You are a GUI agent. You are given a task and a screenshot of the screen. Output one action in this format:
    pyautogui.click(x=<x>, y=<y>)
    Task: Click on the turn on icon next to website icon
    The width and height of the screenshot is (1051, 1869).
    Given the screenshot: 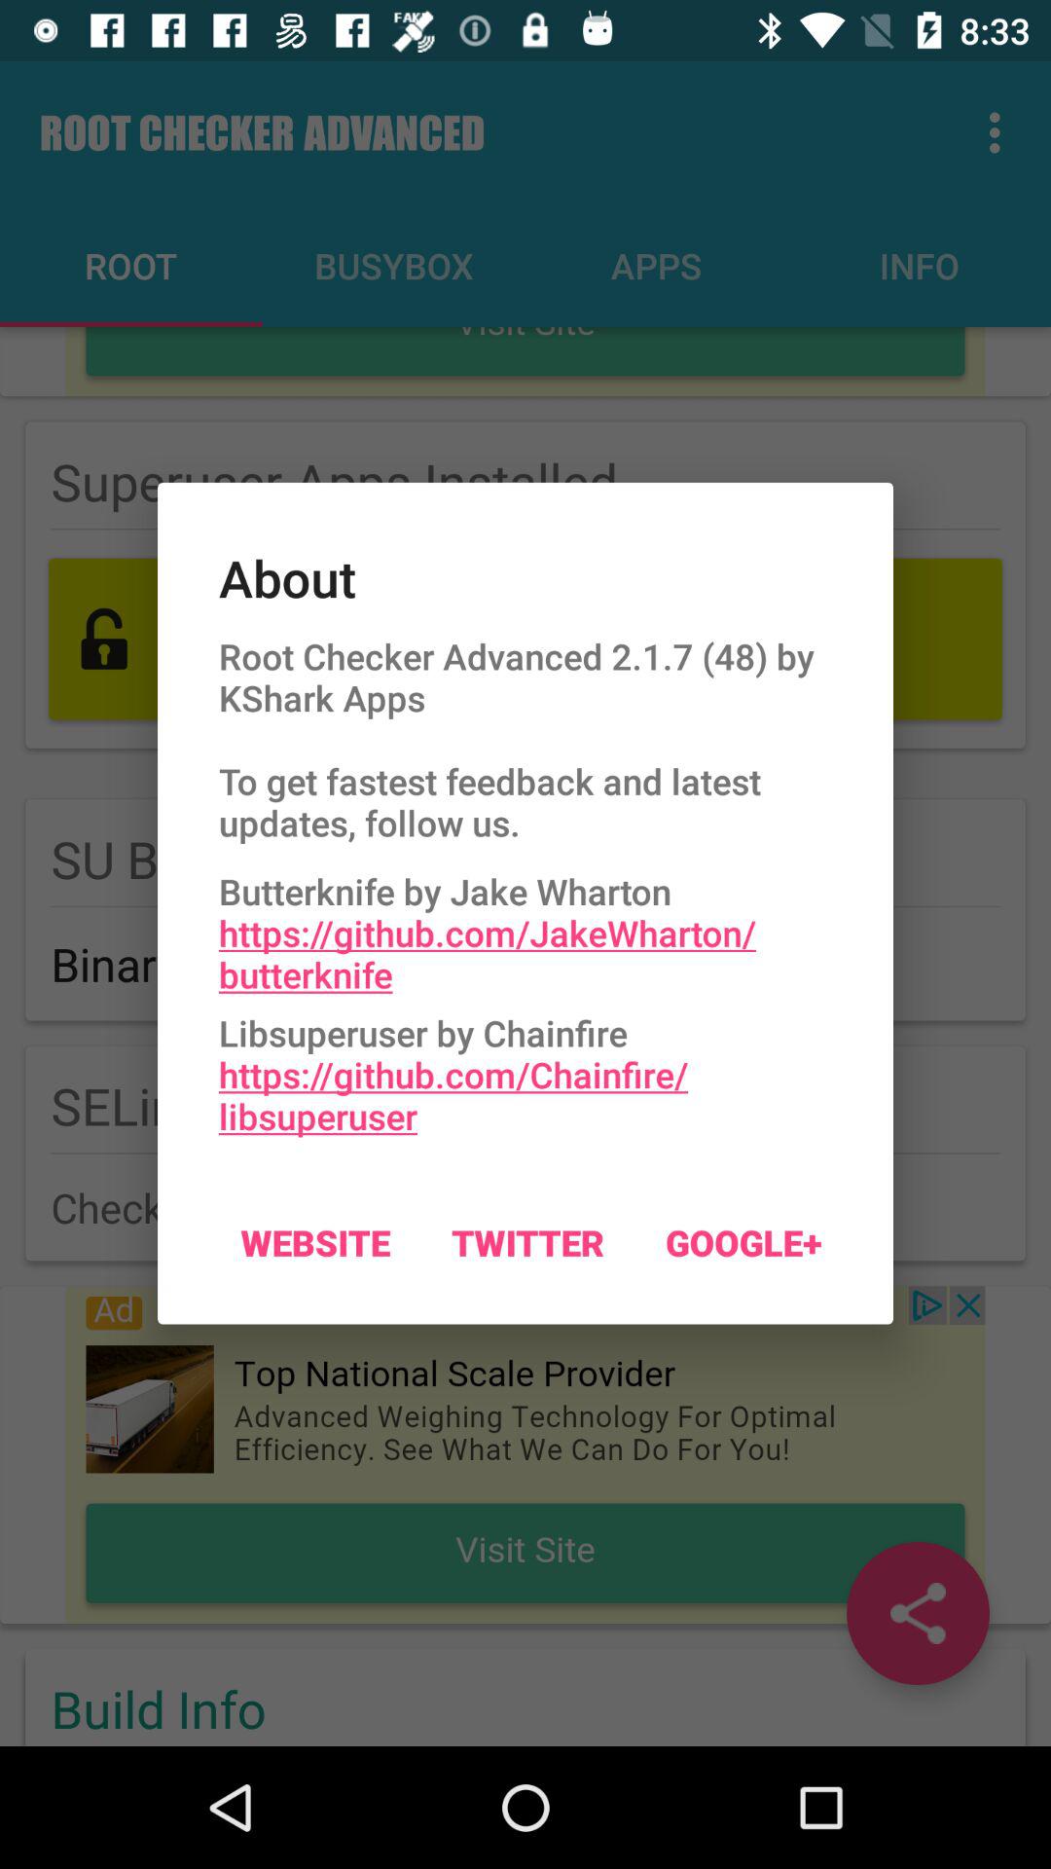 What is the action you would take?
    pyautogui.click(x=527, y=1242)
    